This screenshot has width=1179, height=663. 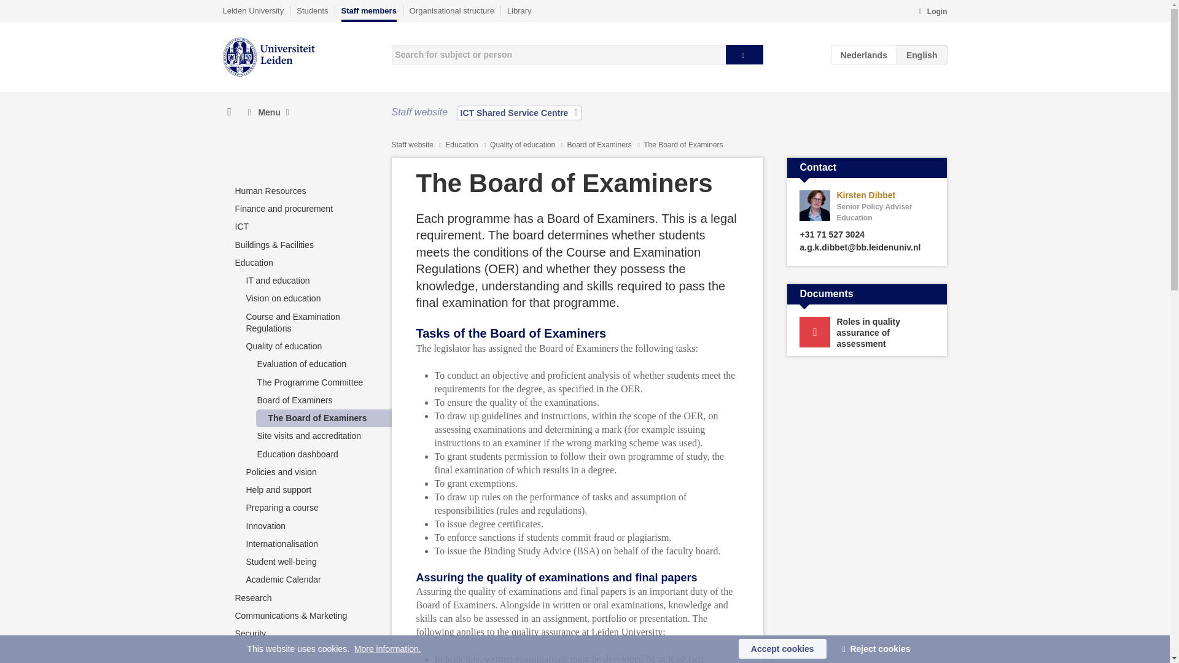 What do you see at coordinates (864, 54) in the screenshot?
I see `NL` at bounding box center [864, 54].